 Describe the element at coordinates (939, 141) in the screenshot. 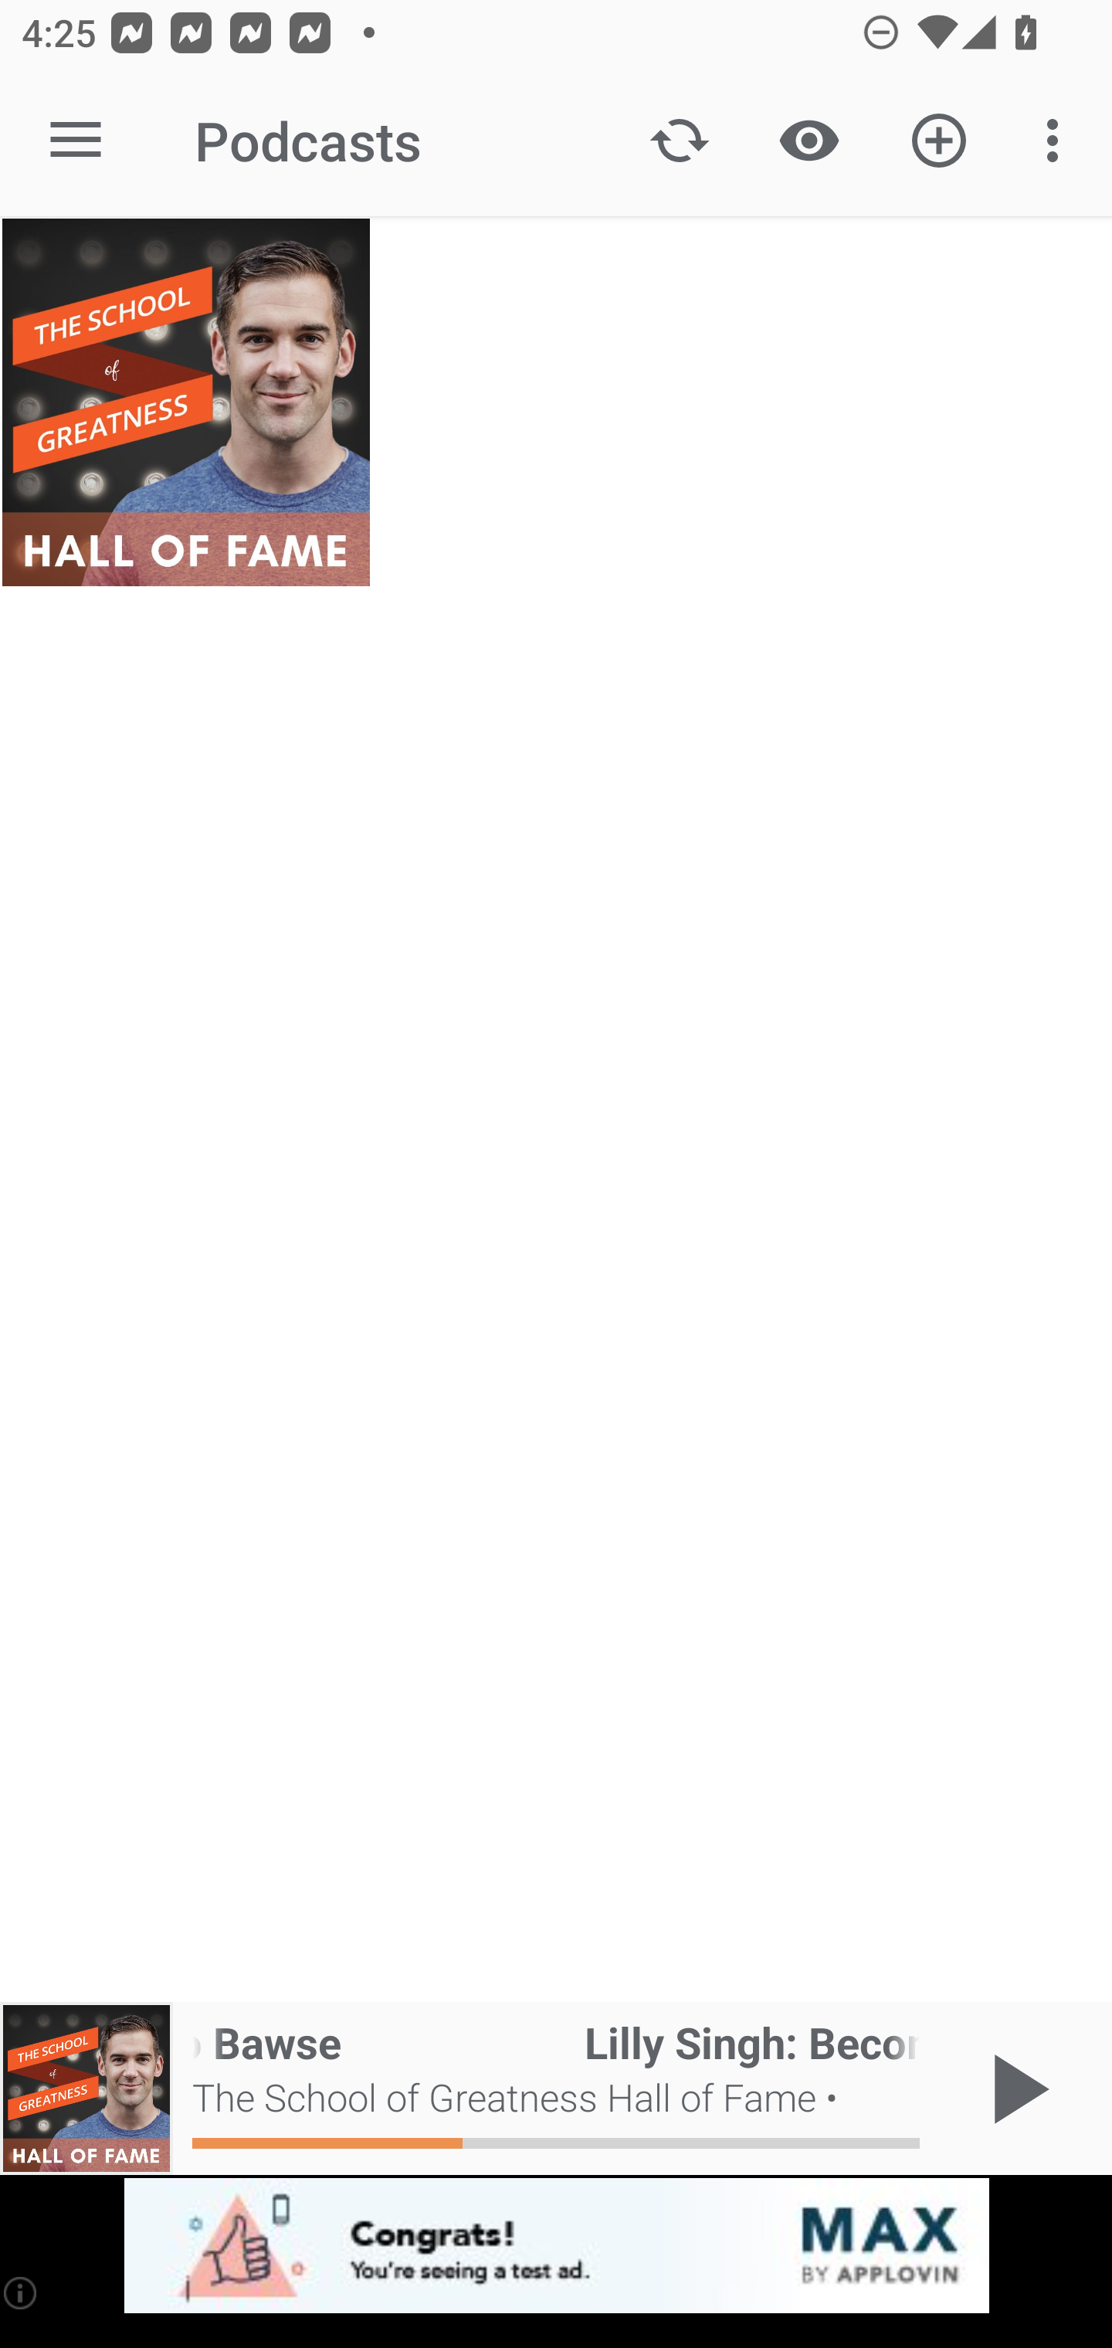

I see `Add new Podcast` at that location.